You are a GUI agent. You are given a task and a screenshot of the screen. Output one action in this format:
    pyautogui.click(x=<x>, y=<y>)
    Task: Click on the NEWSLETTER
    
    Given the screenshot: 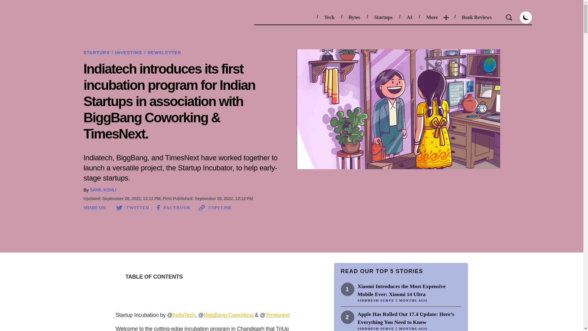 What is the action you would take?
    pyautogui.click(x=164, y=52)
    